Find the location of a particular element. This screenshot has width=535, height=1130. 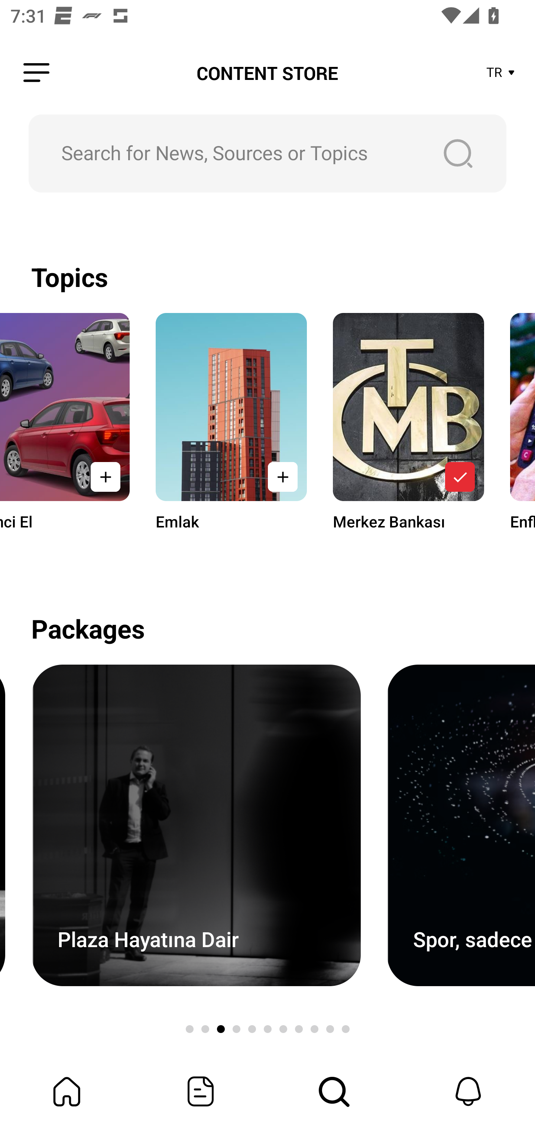

Search for News, Sources or Topics Search Button is located at coordinates (267, 153).